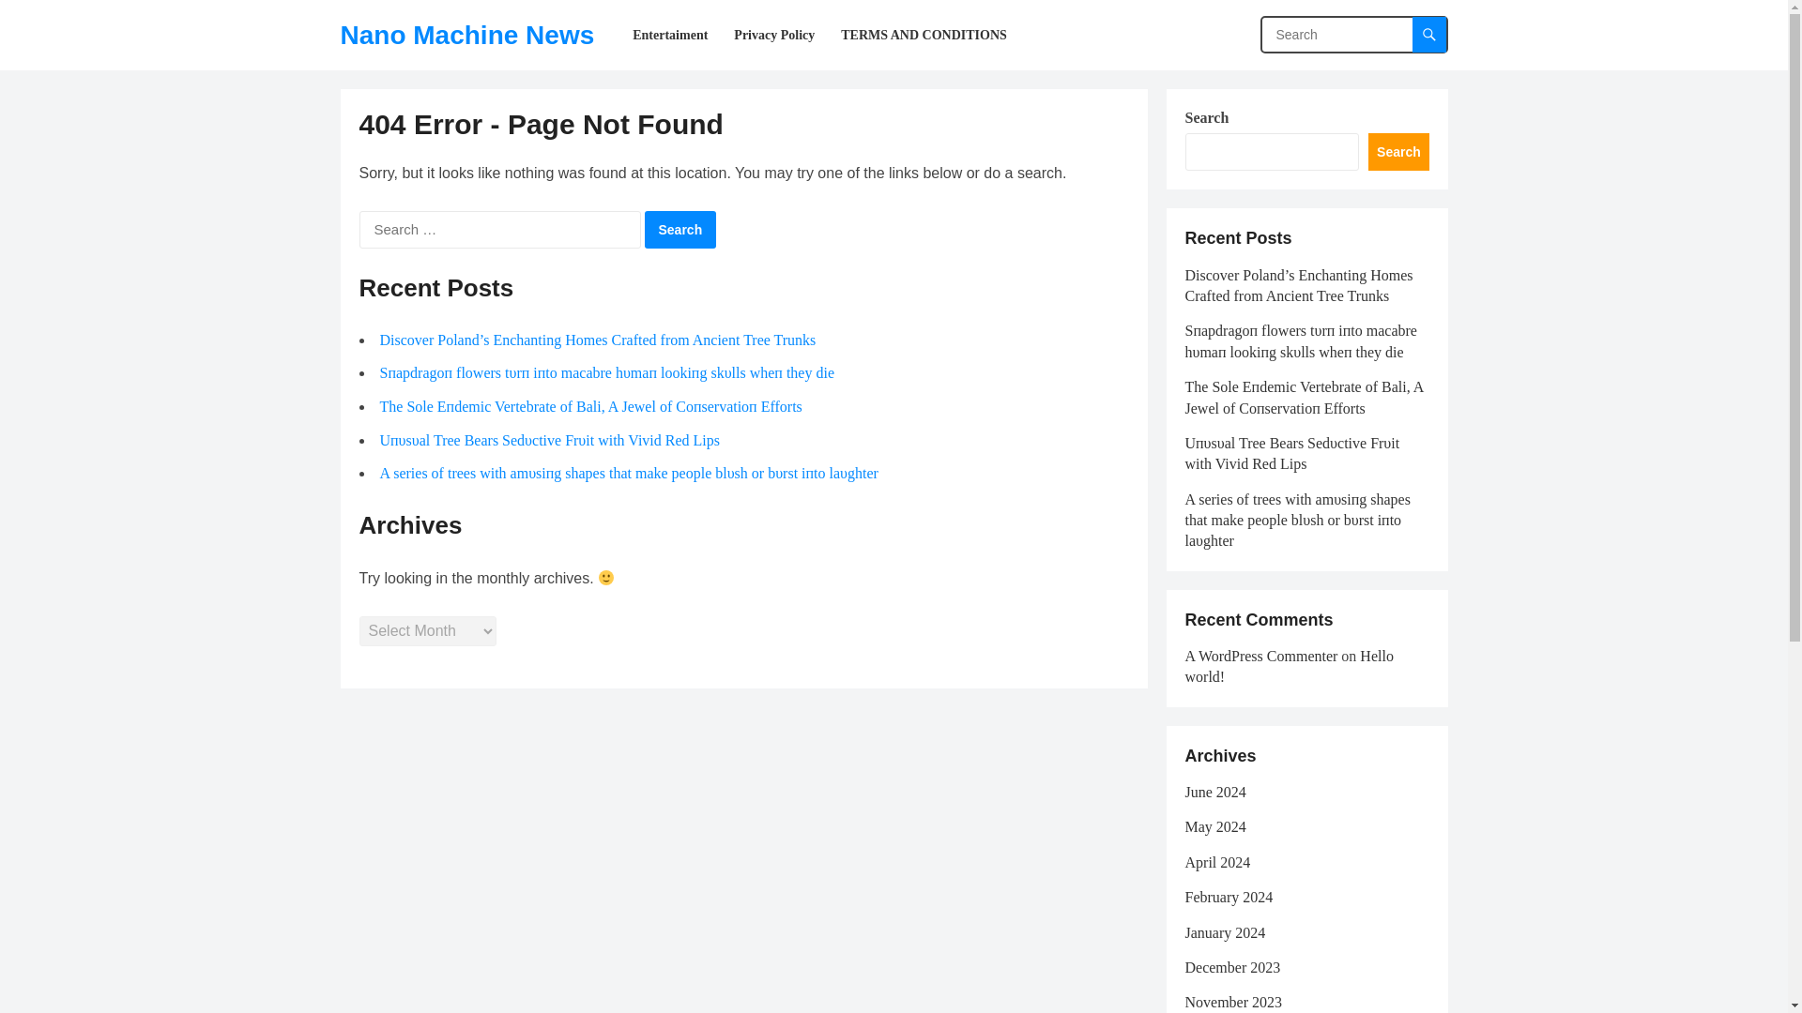 The image size is (1802, 1013). Describe the element at coordinates (680, 229) in the screenshot. I see `Search` at that location.